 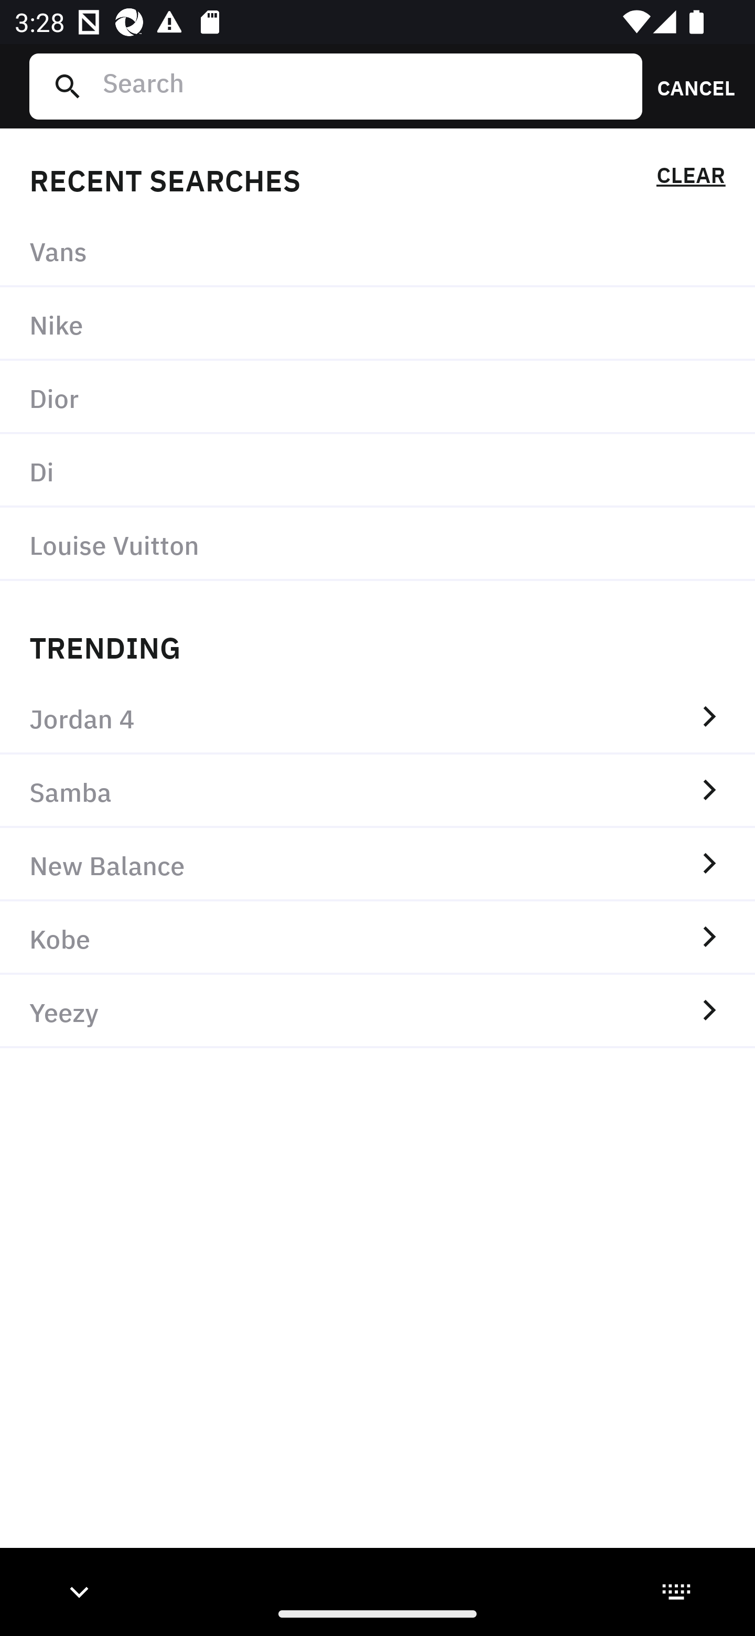 What do you see at coordinates (377, 717) in the screenshot?
I see `Jordan 4 ` at bounding box center [377, 717].